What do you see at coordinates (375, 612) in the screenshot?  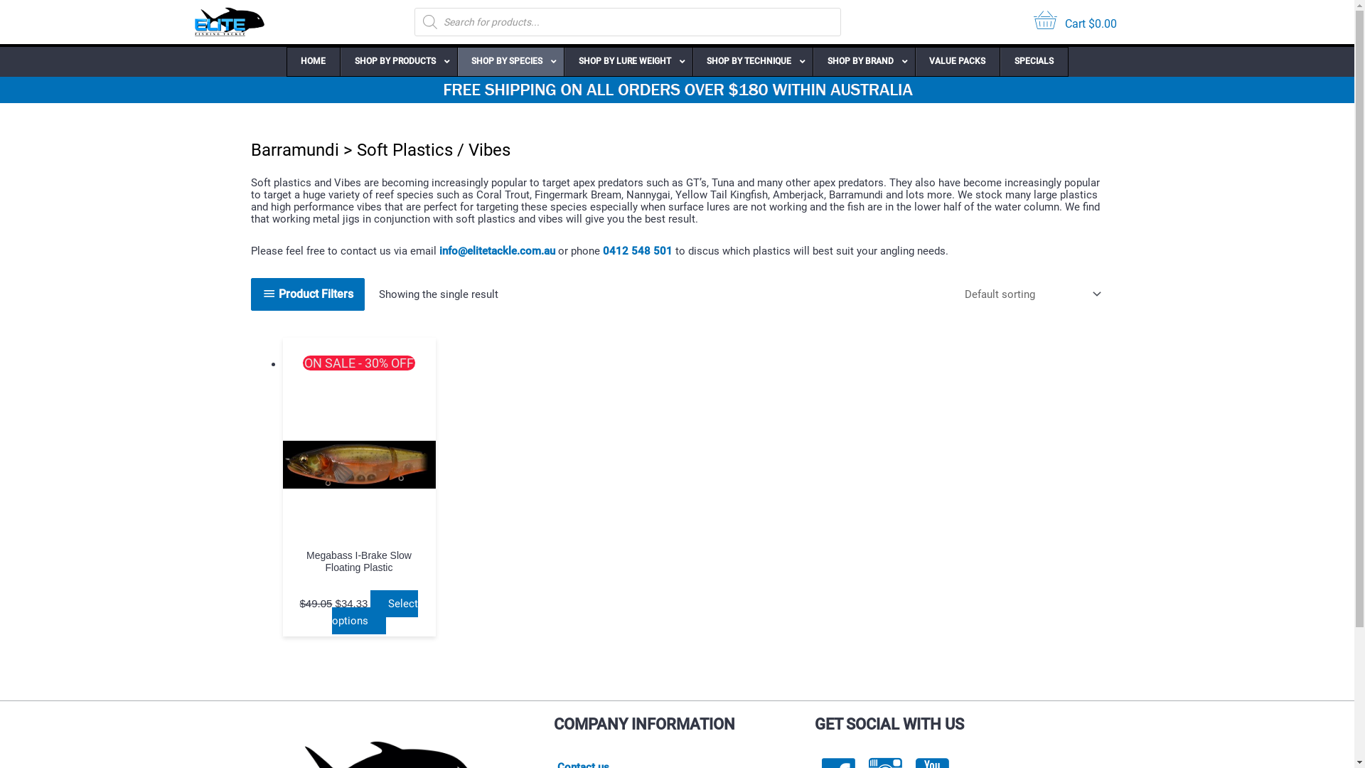 I see `Select options` at bounding box center [375, 612].